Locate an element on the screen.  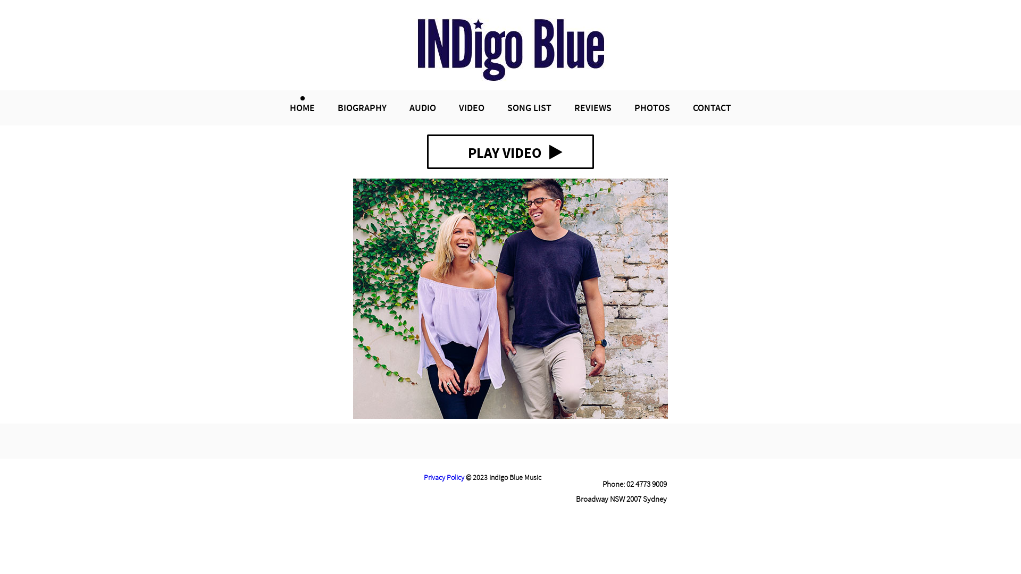
AUDIO is located at coordinates (423, 107).